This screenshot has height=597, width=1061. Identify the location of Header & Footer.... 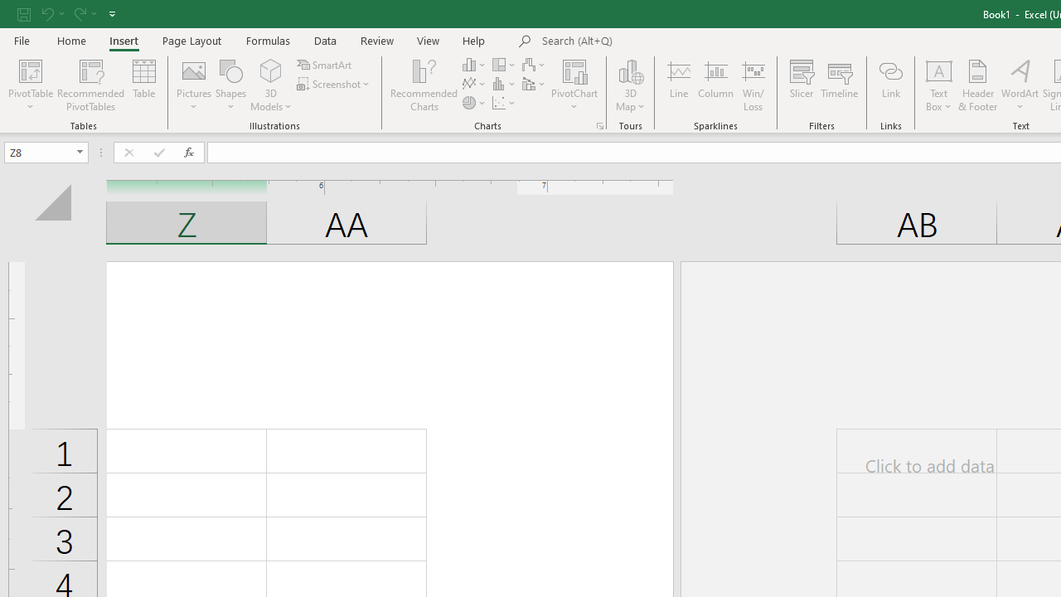
(978, 85).